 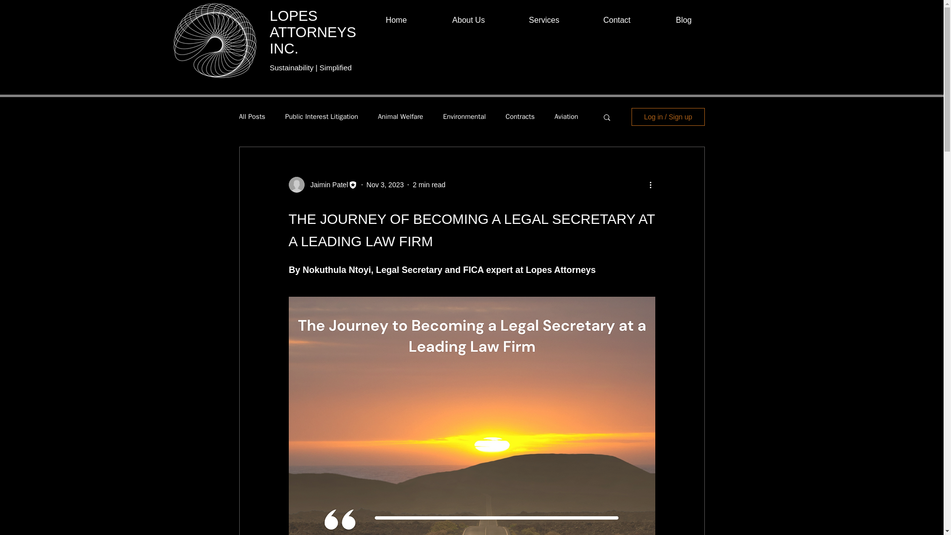 I want to click on Animal Welfare, so click(x=400, y=117).